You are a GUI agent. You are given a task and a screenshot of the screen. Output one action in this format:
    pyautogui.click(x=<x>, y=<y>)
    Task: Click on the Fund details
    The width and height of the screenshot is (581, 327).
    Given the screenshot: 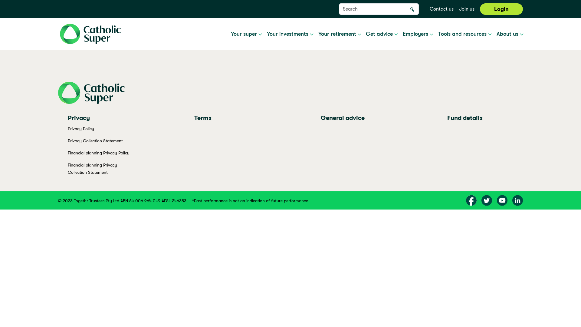 What is the action you would take?
    pyautogui.click(x=465, y=121)
    